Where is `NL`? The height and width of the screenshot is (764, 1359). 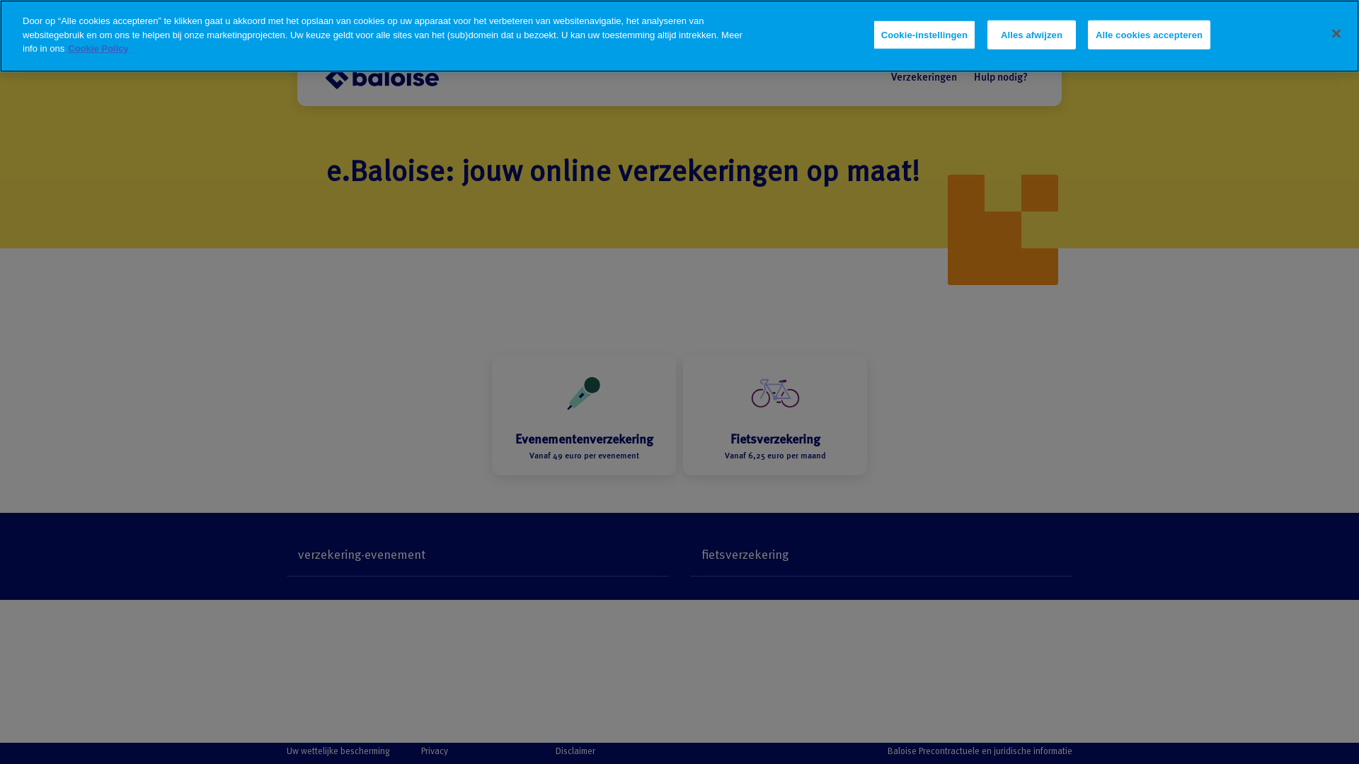 NL is located at coordinates (1217, 18).